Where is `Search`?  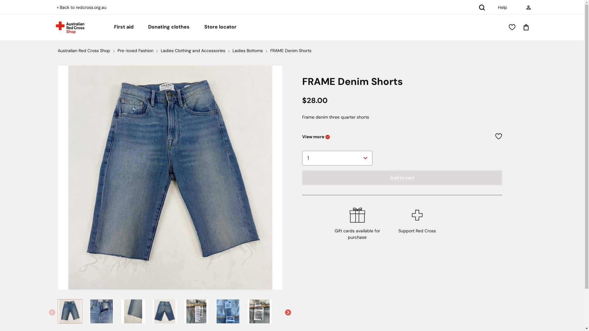 Search is located at coordinates (482, 7).